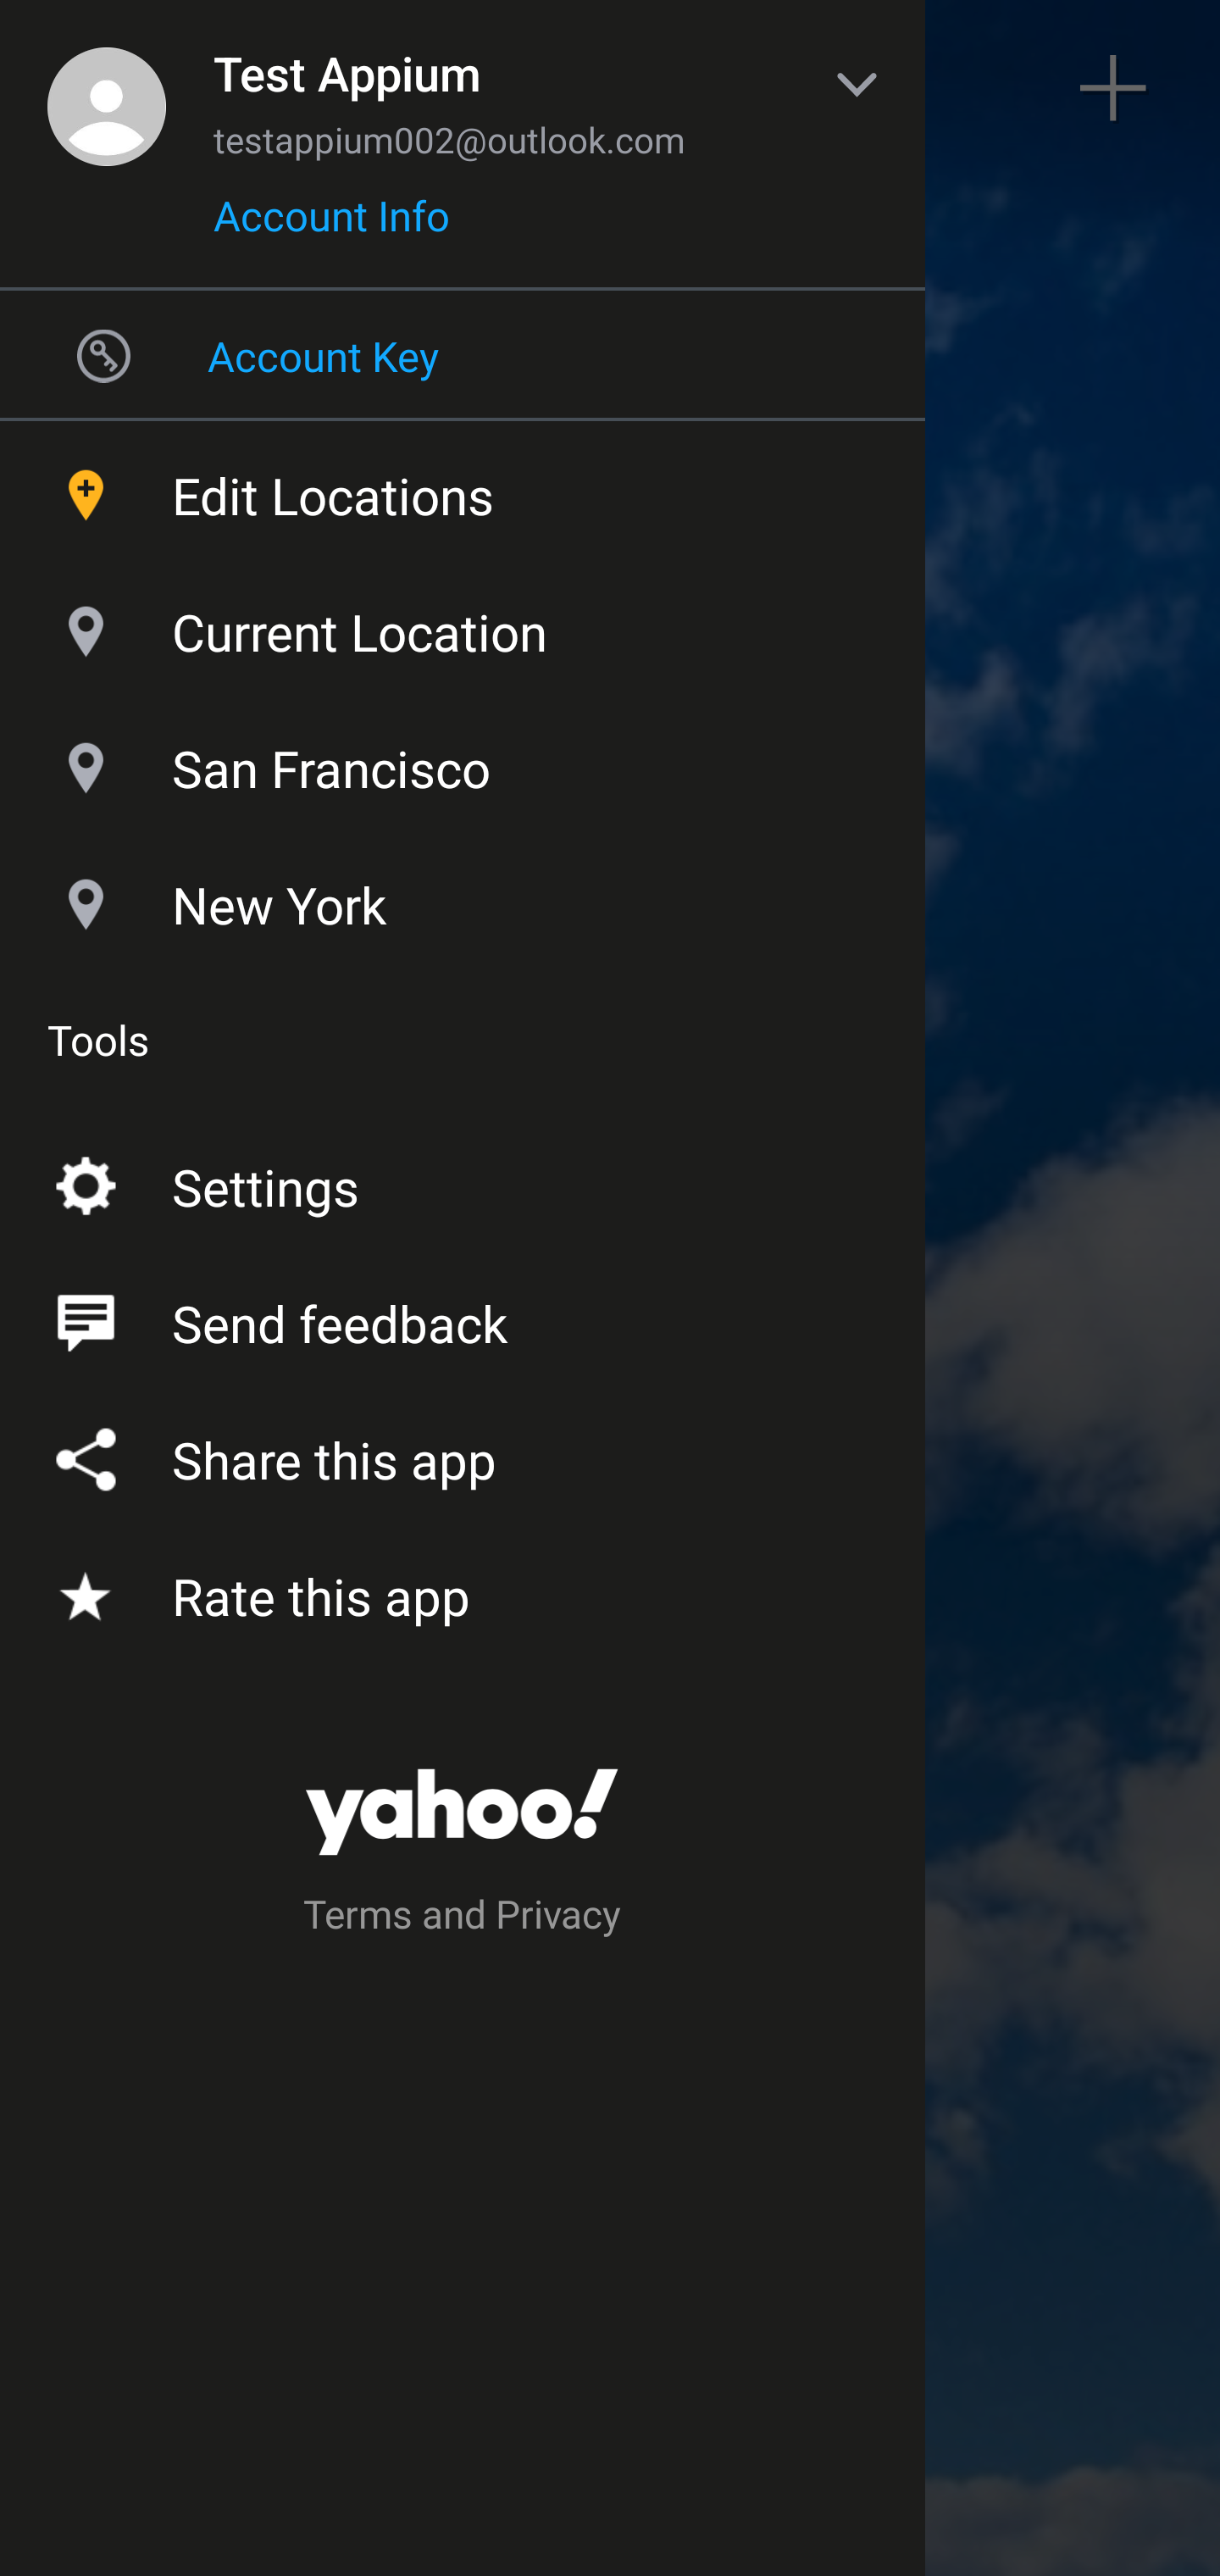 Image resolution: width=1220 pixels, height=2576 pixels. What do you see at coordinates (463, 1317) in the screenshot?
I see `Send feedback` at bounding box center [463, 1317].